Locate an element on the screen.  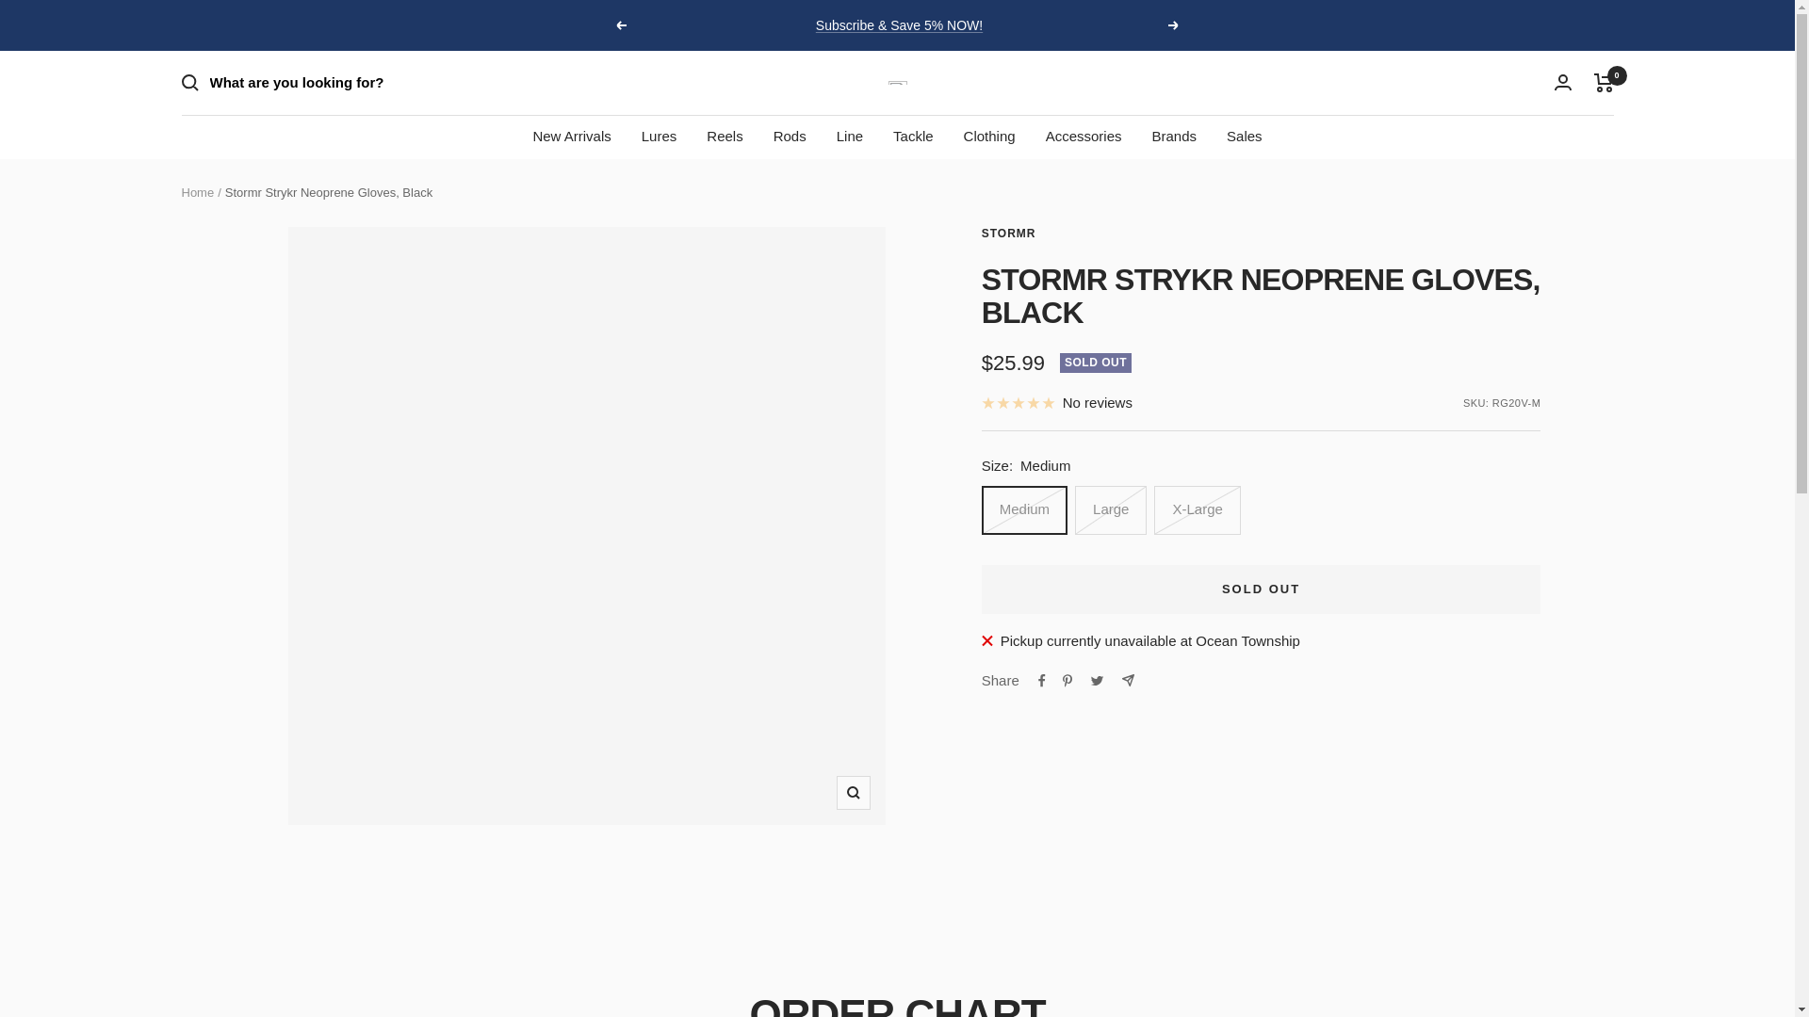
Clothing is located at coordinates (989, 136).